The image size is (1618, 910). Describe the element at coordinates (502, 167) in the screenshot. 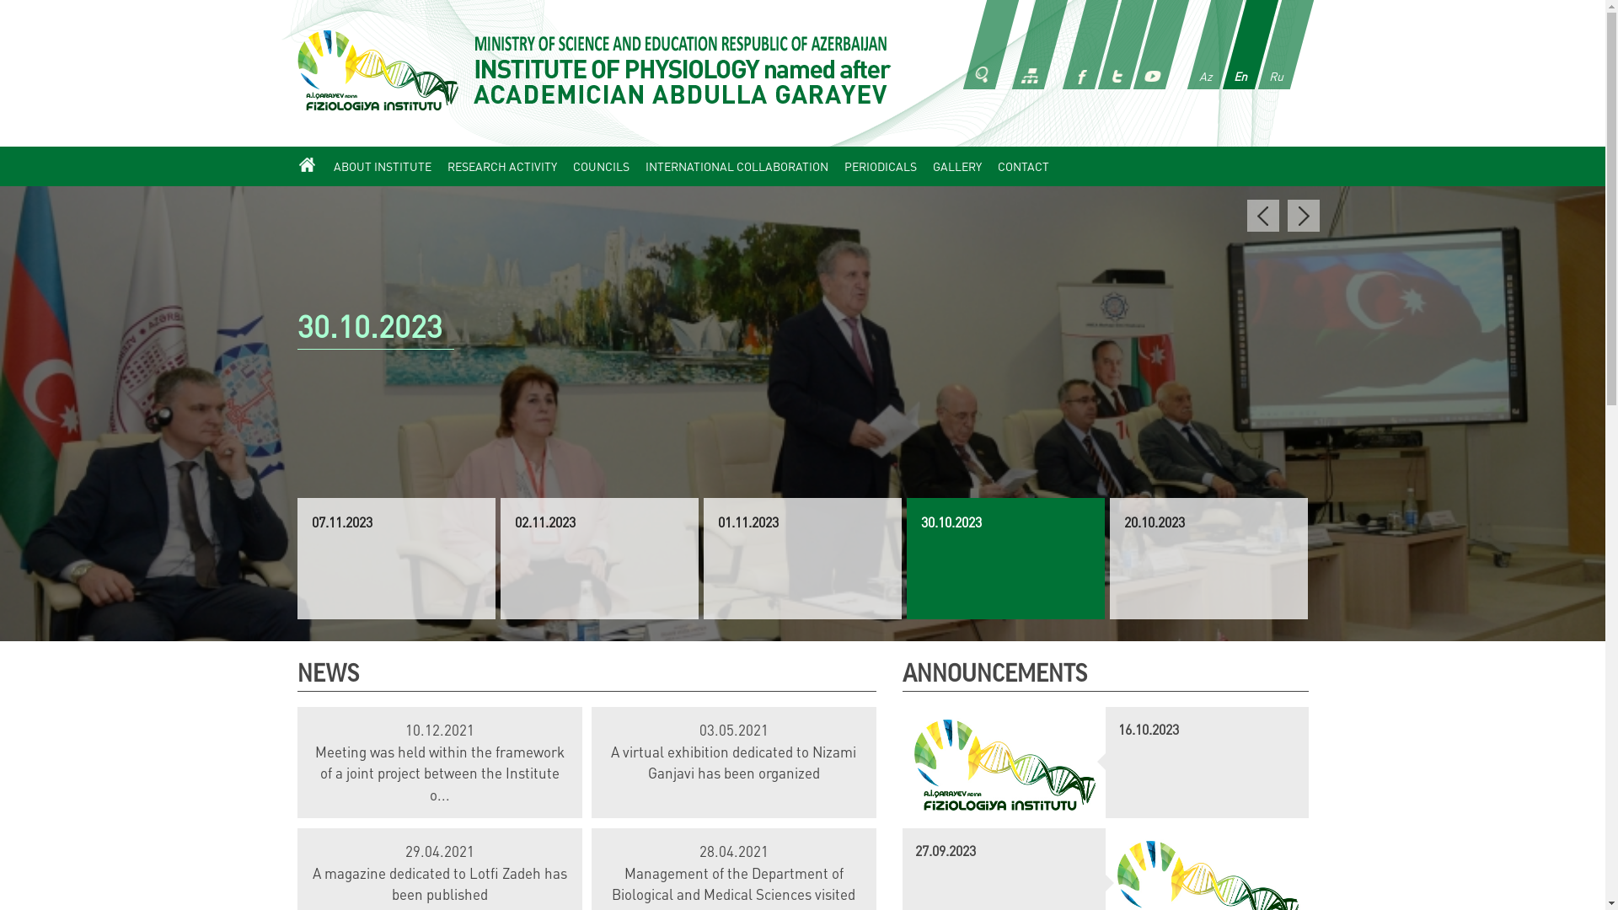

I see `RESEARCH ACTIVITY` at that location.